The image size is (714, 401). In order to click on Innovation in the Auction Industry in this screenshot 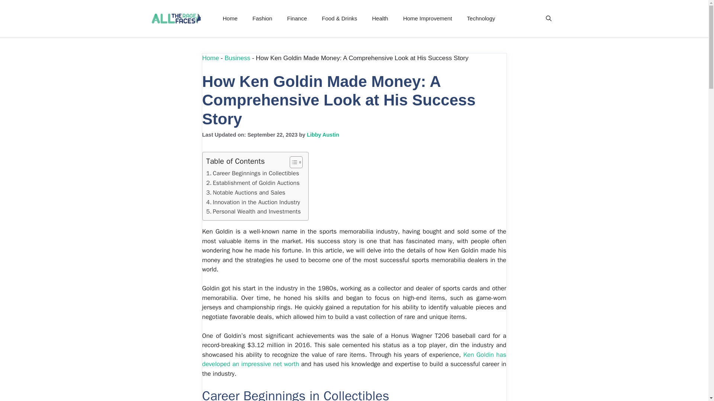, I will do `click(253, 202)`.